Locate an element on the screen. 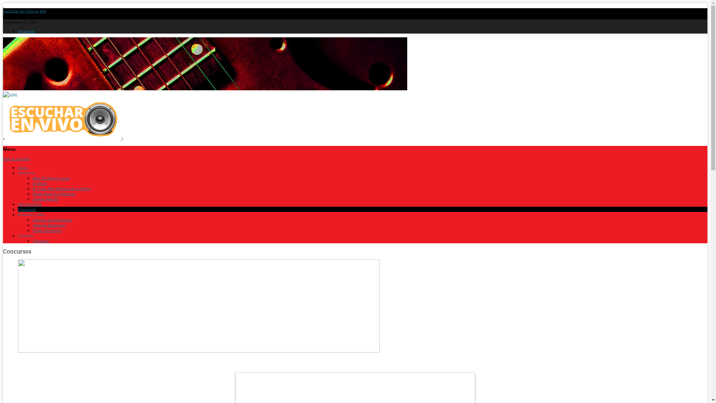 The height and width of the screenshot is (403, 716). Contacto is located at coordinates (41, 241).